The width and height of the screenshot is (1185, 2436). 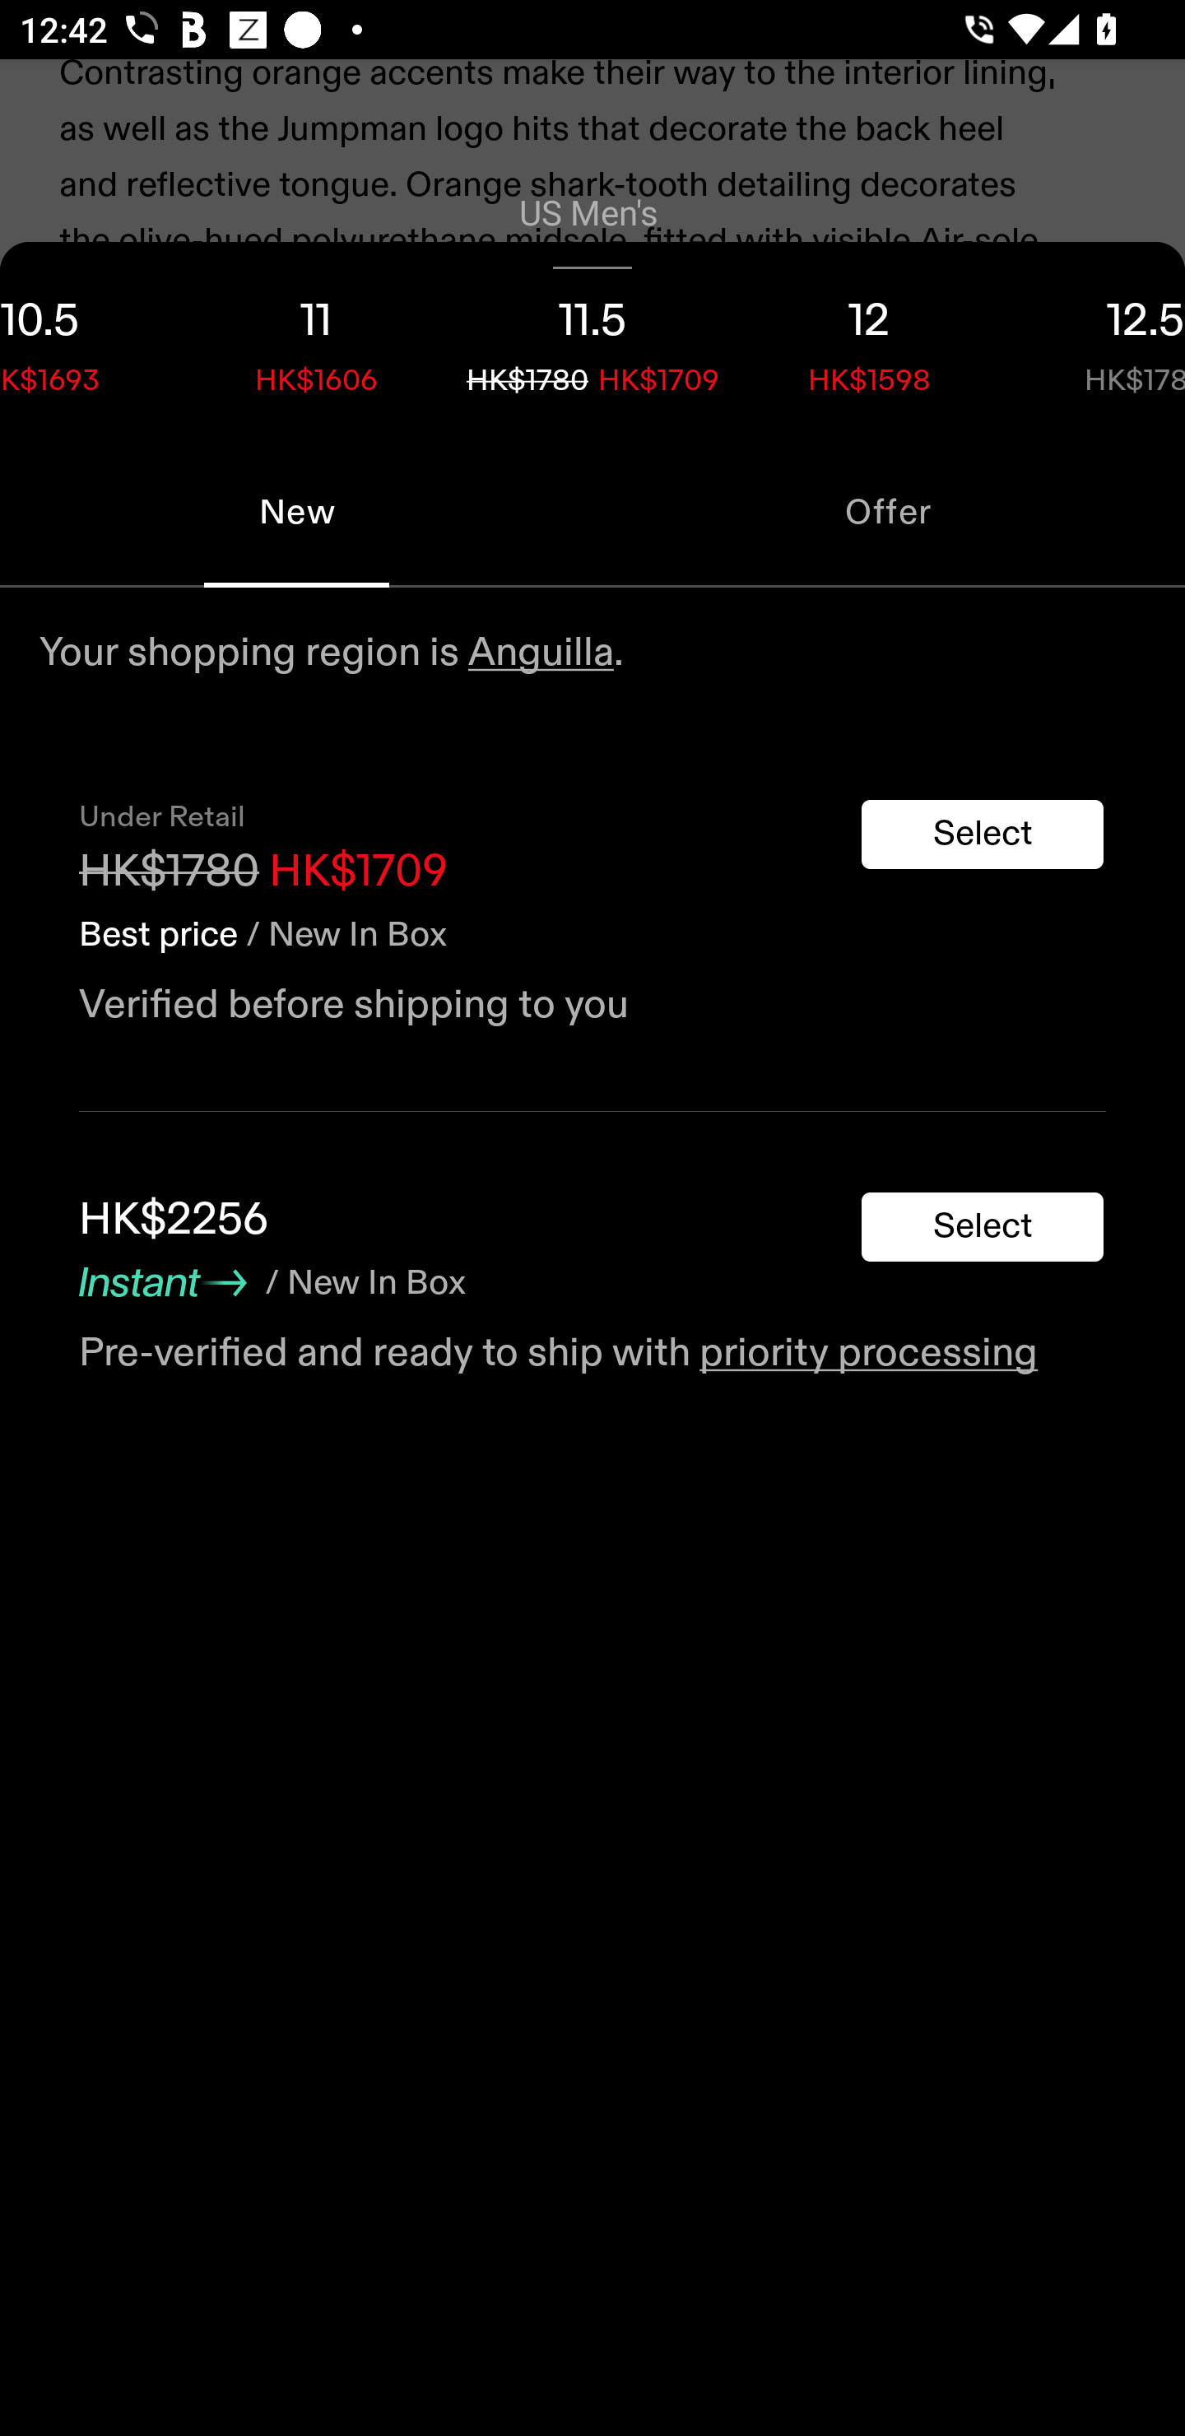 What do you see at coordinates (592, 339) in the screenshot?
I see `11.5 HK$1780 HK$1709` at bounding box center [592, 339].